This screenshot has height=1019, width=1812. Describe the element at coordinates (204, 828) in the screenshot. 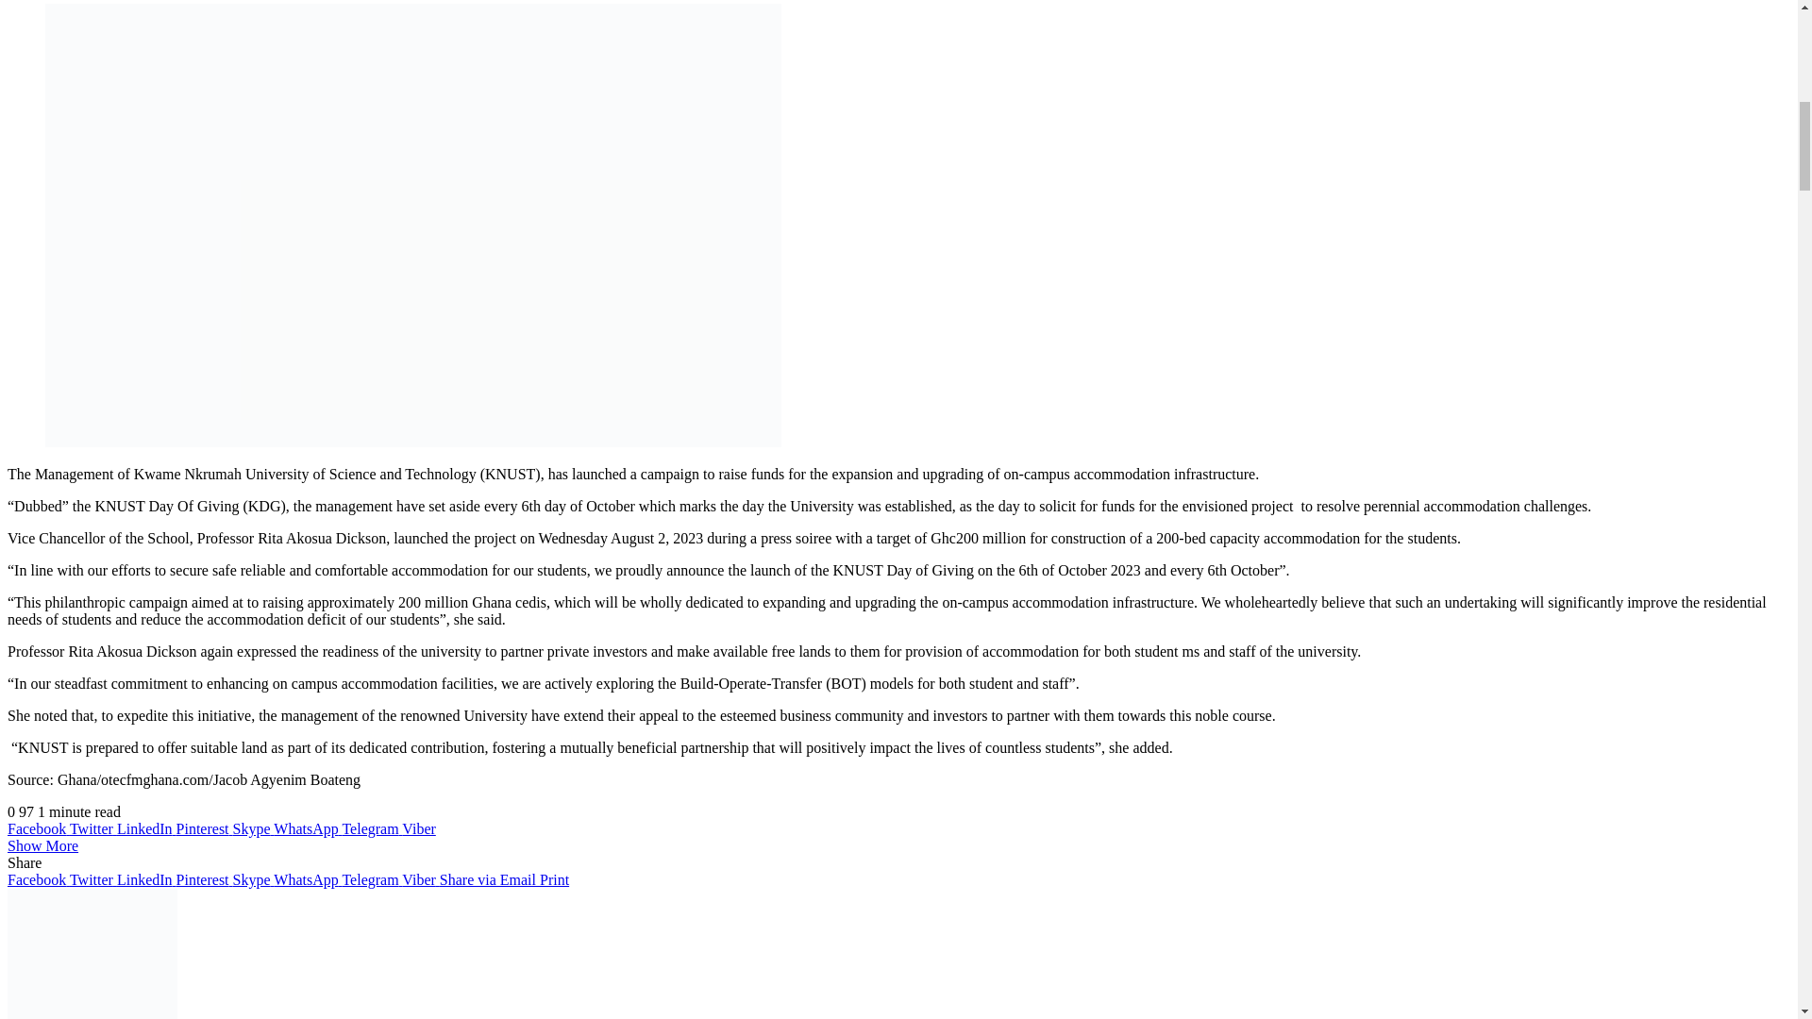

I see `Pinterest` at that location.